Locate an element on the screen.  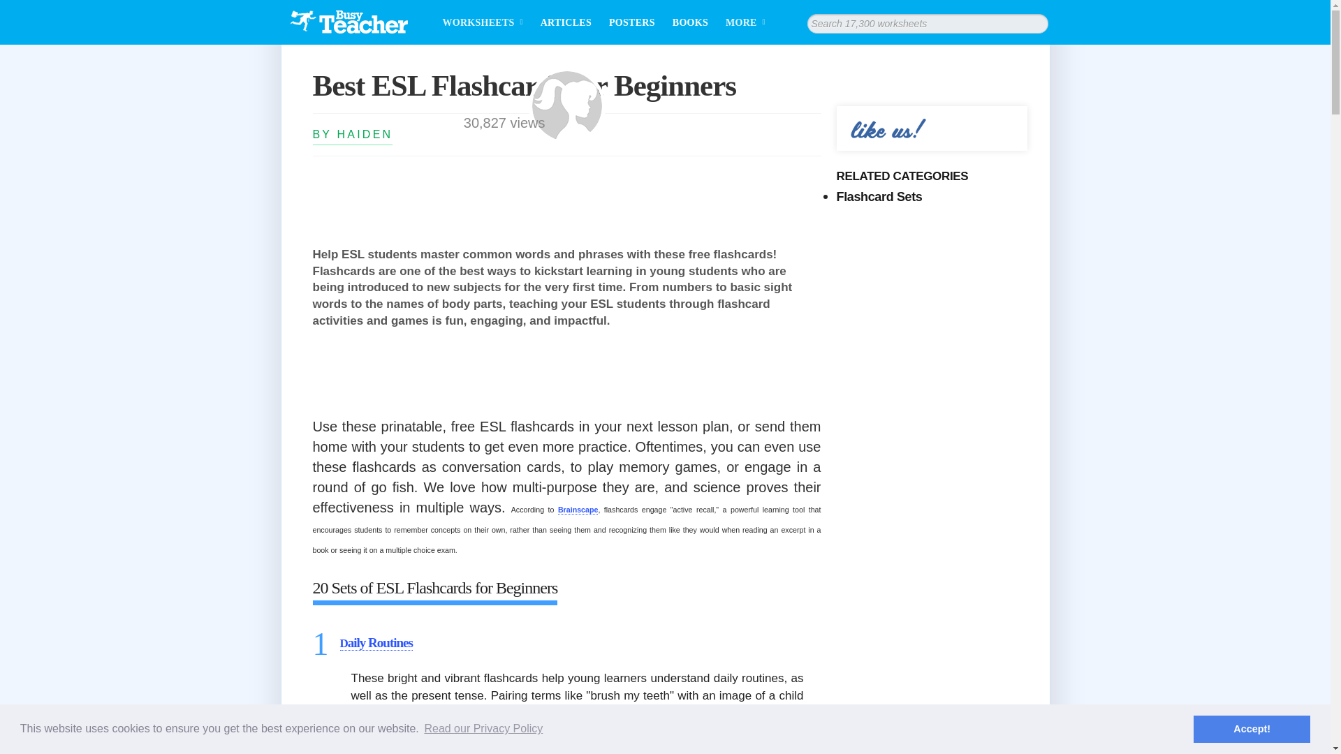
BOOKS is located at coordinates (690, 22).